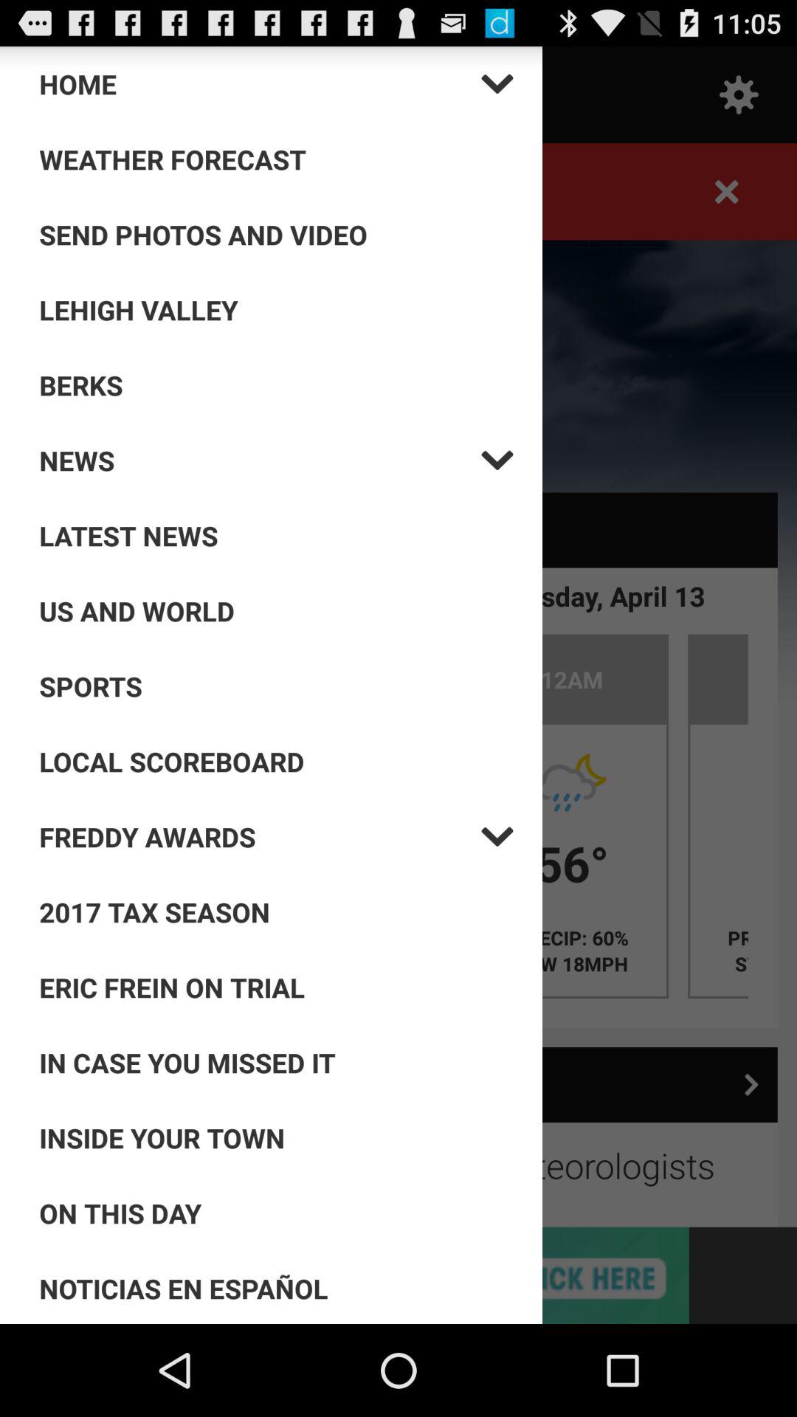 The image size is (797, 1417). What do you see at coordinates (276, 912) in the screenshot?
I see `click on 2017 tax season` at bounding box center [276, 912].